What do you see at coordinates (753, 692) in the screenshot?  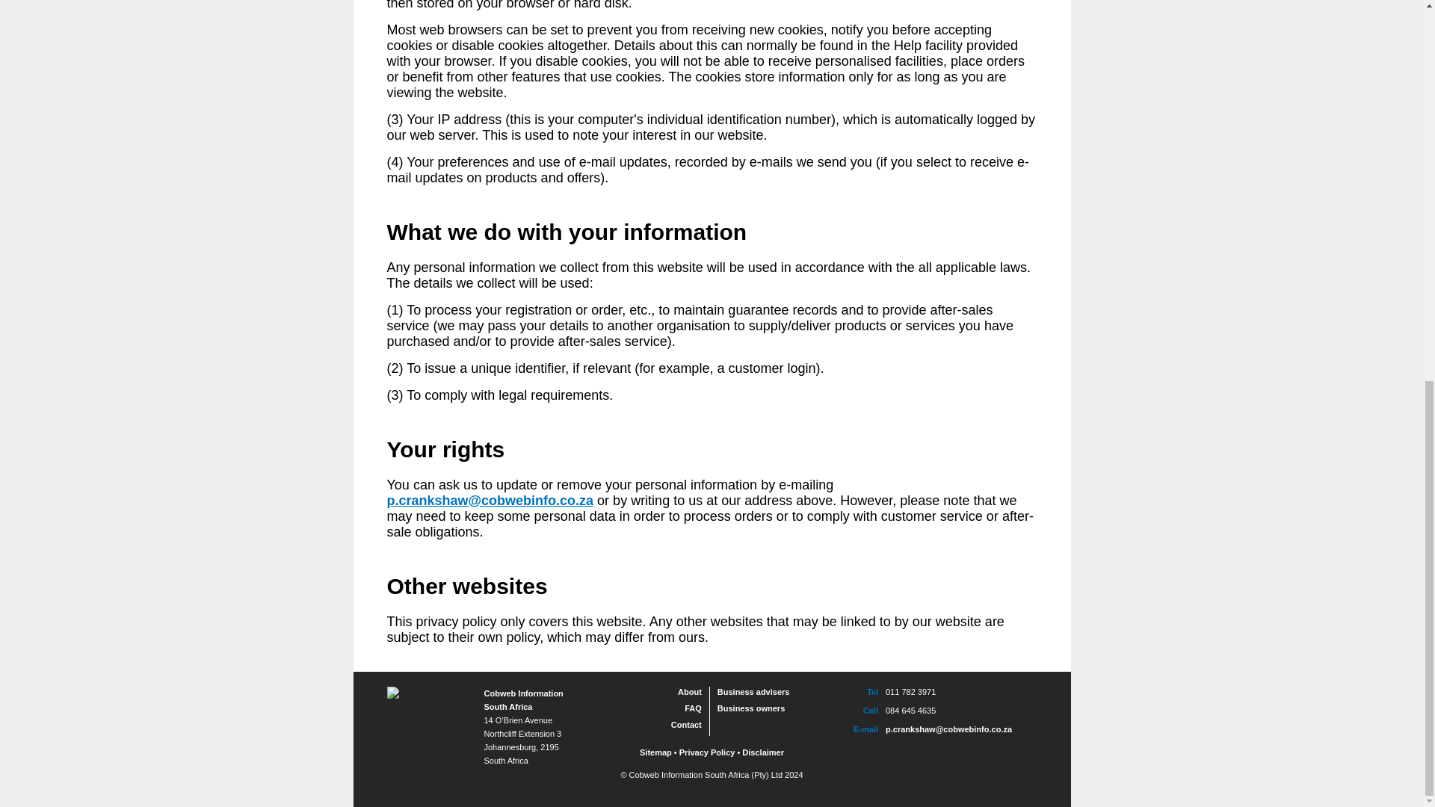 I see `Business advisers` at bounding box center [753, 692].